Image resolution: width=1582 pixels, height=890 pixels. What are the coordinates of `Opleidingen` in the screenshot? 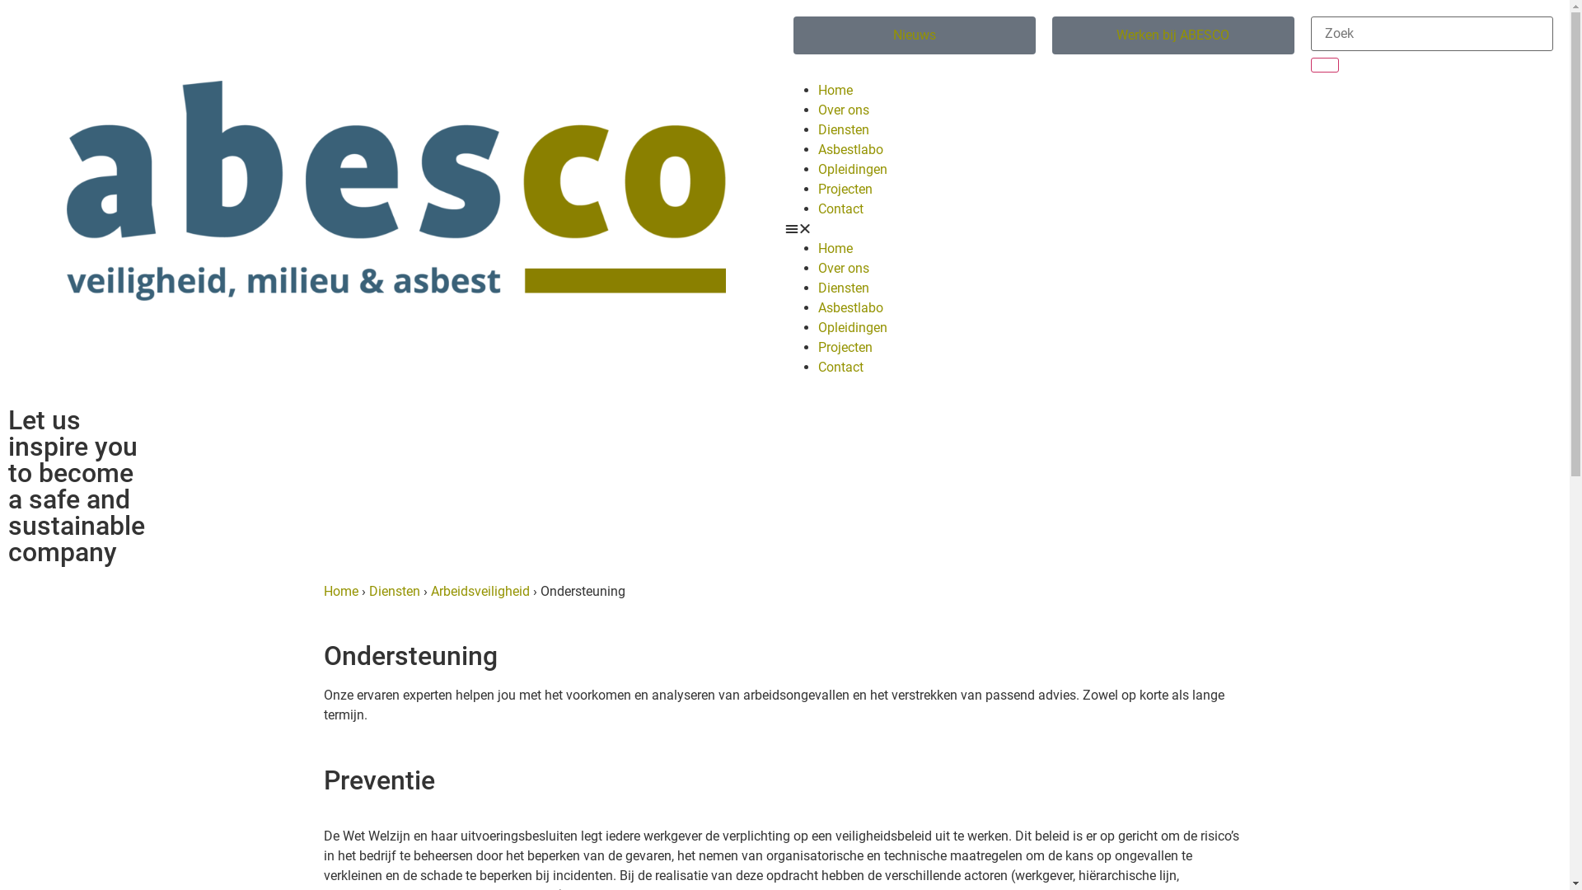 It's located at (852, 328).